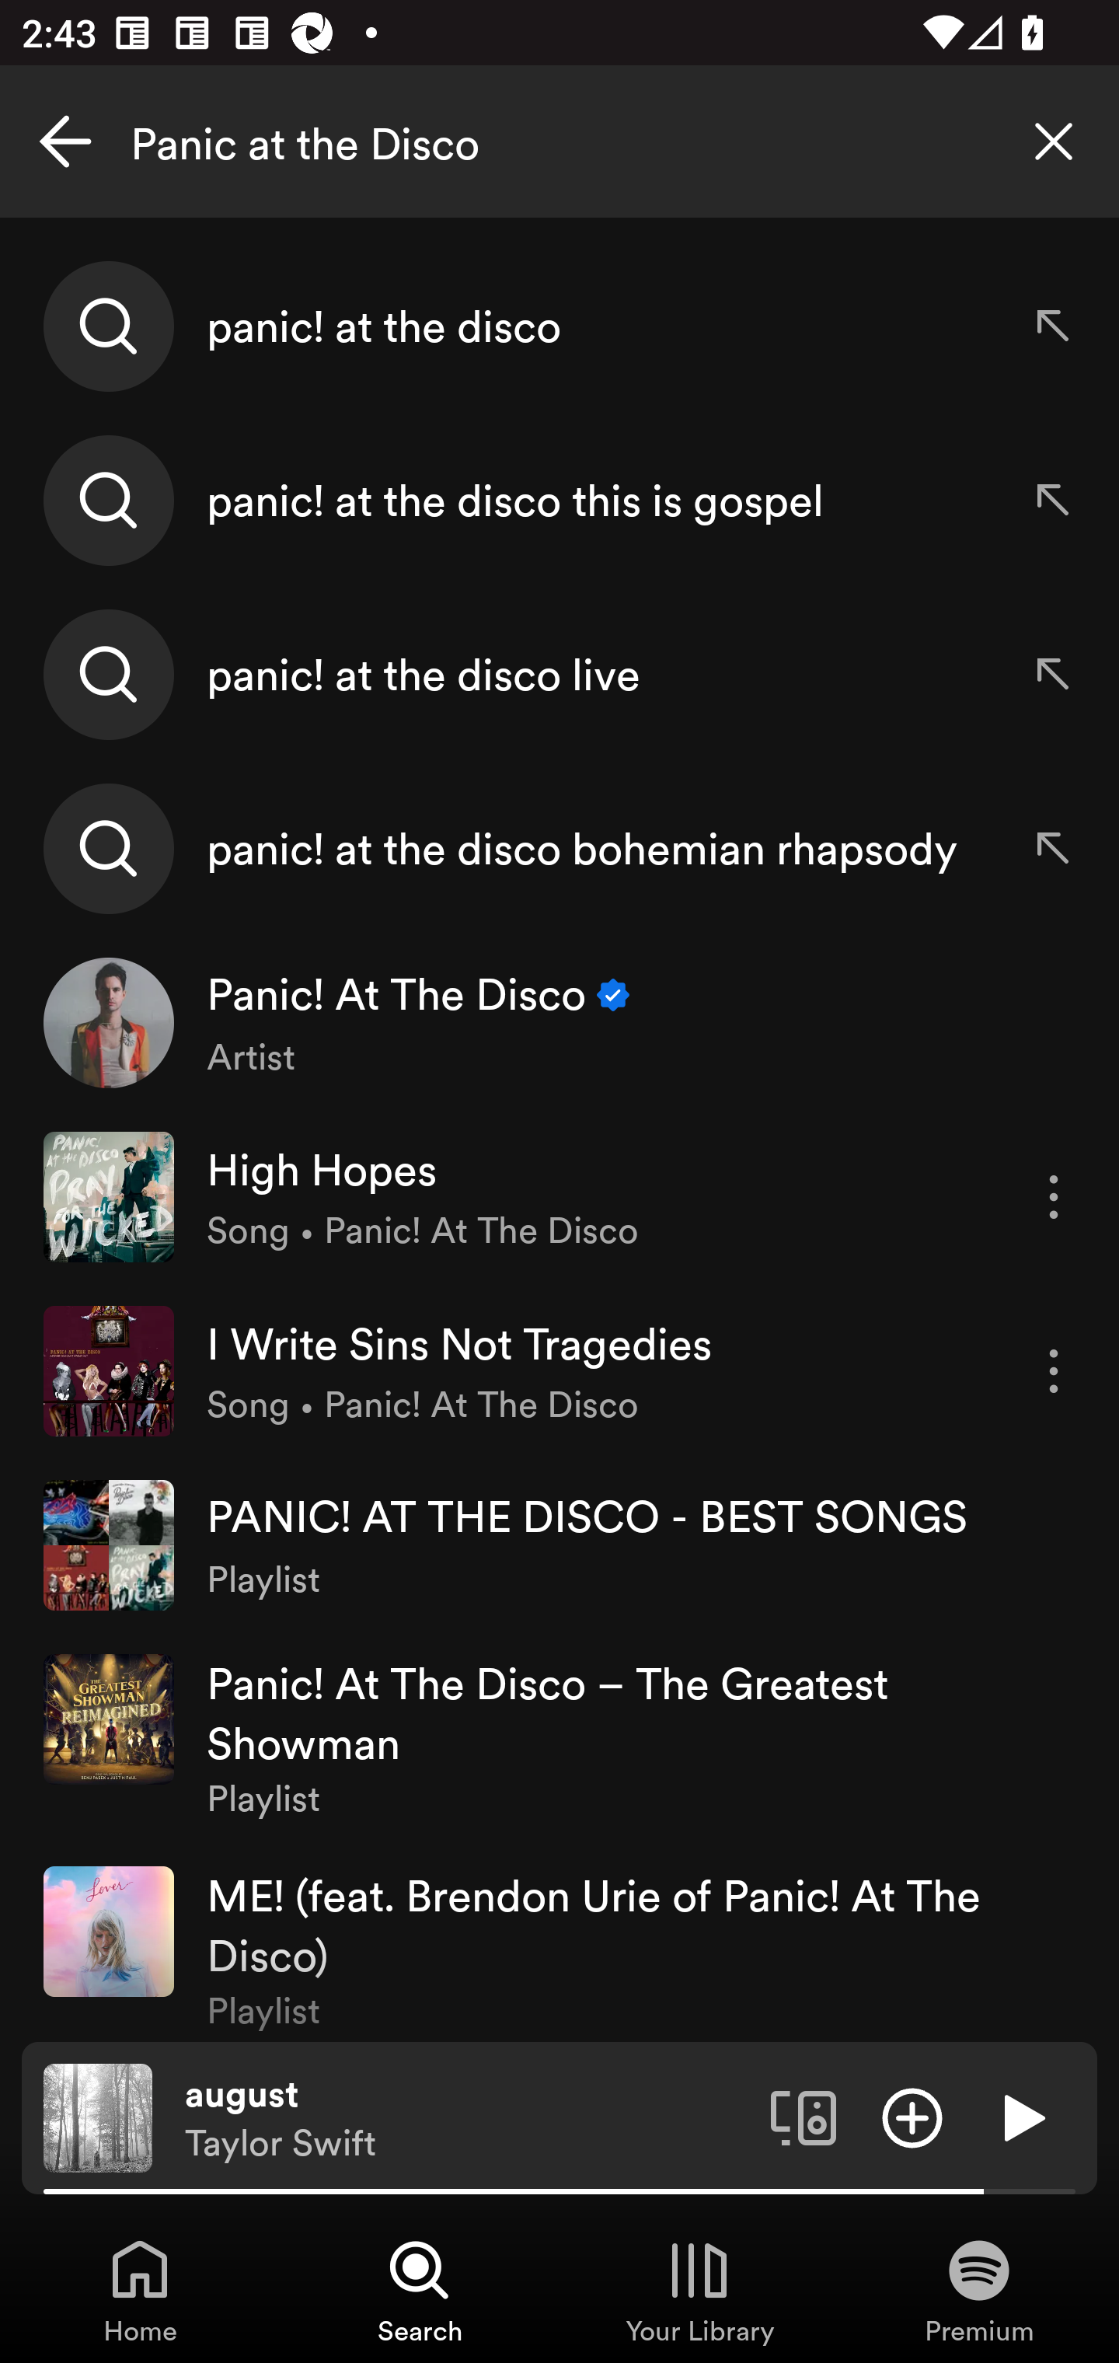 The width and height of the screenshot is (1119, 2363). Describe the element at coordinates (65, 141) in the screenshot. I see `Cancel` at that location.